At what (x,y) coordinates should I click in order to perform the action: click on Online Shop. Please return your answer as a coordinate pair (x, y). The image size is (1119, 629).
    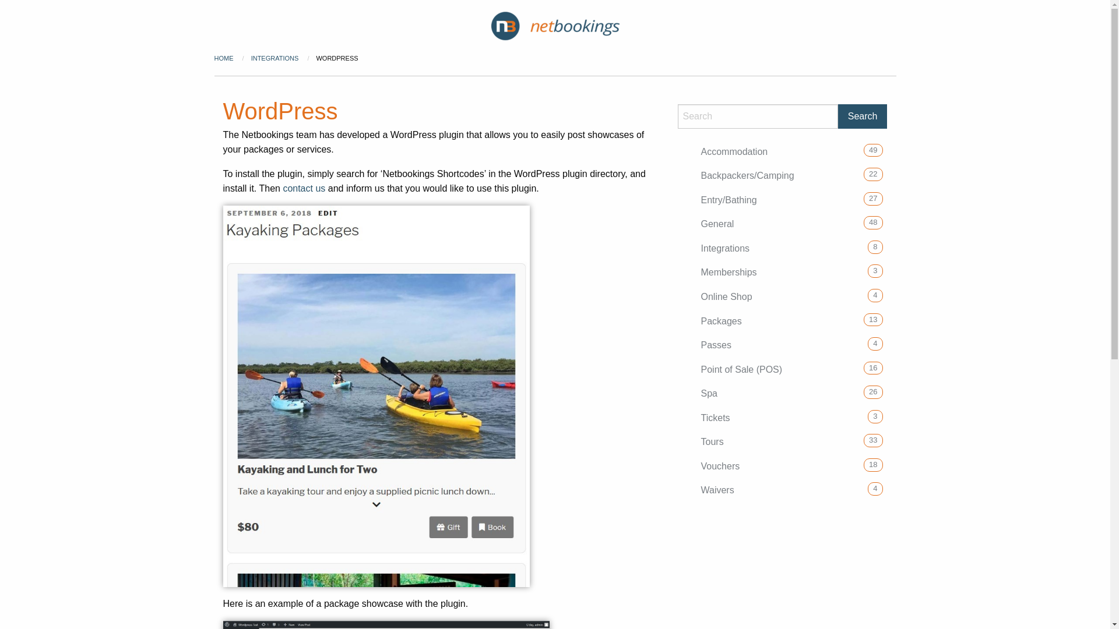
    Looking at the image, I should click on (726, 297).